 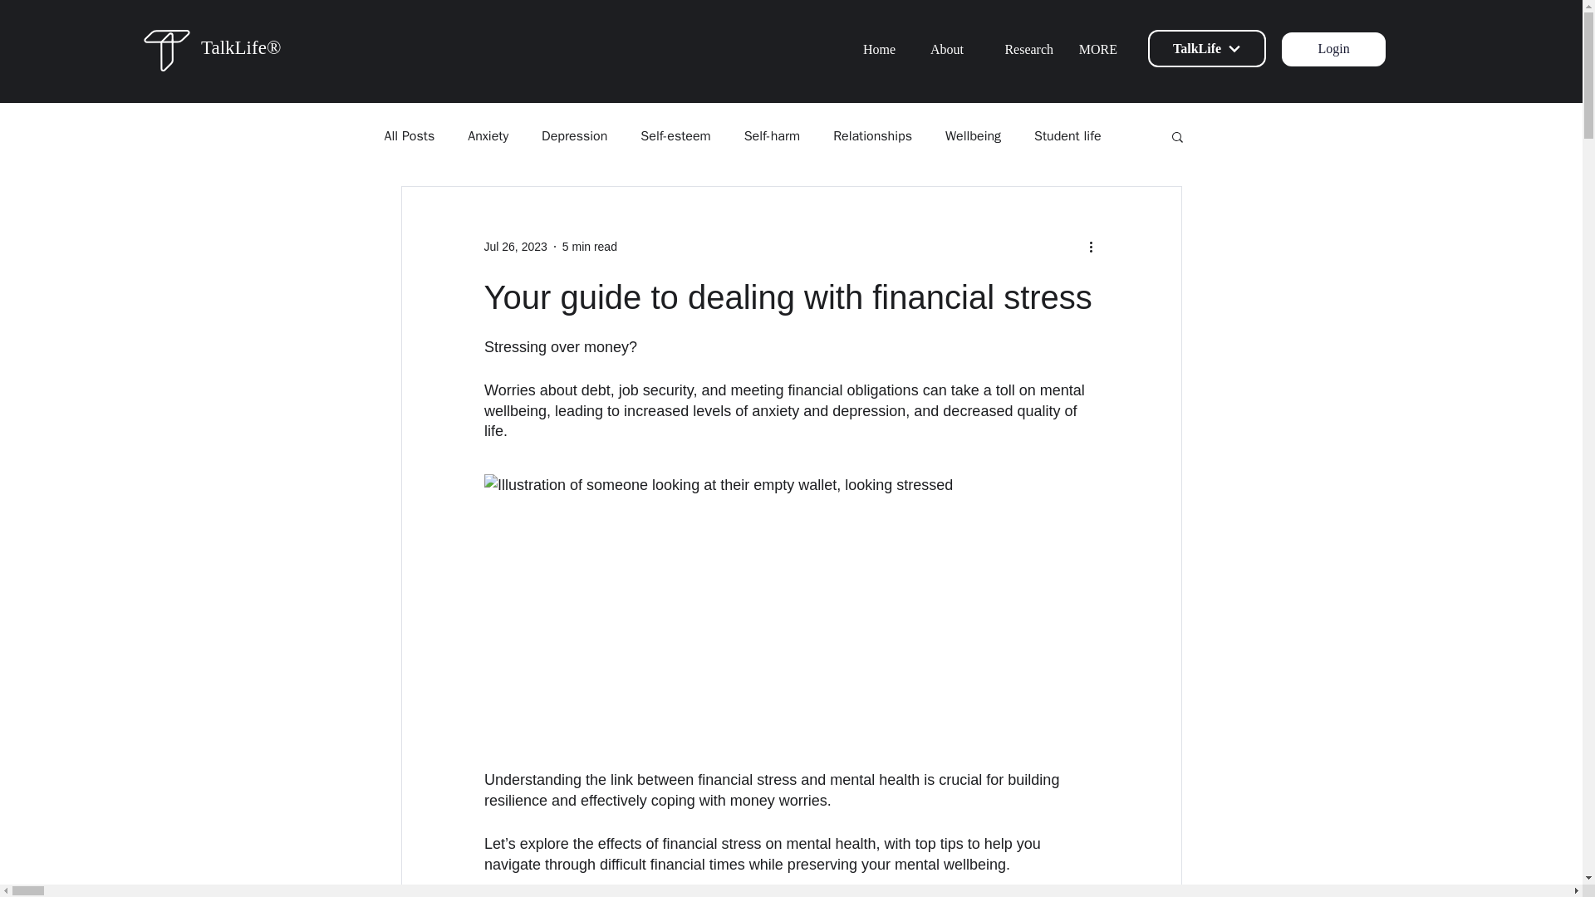 What do you see at coordinates (1020, 50) in the screenshot?
I see `Research` at bounding box center [1020, 50].